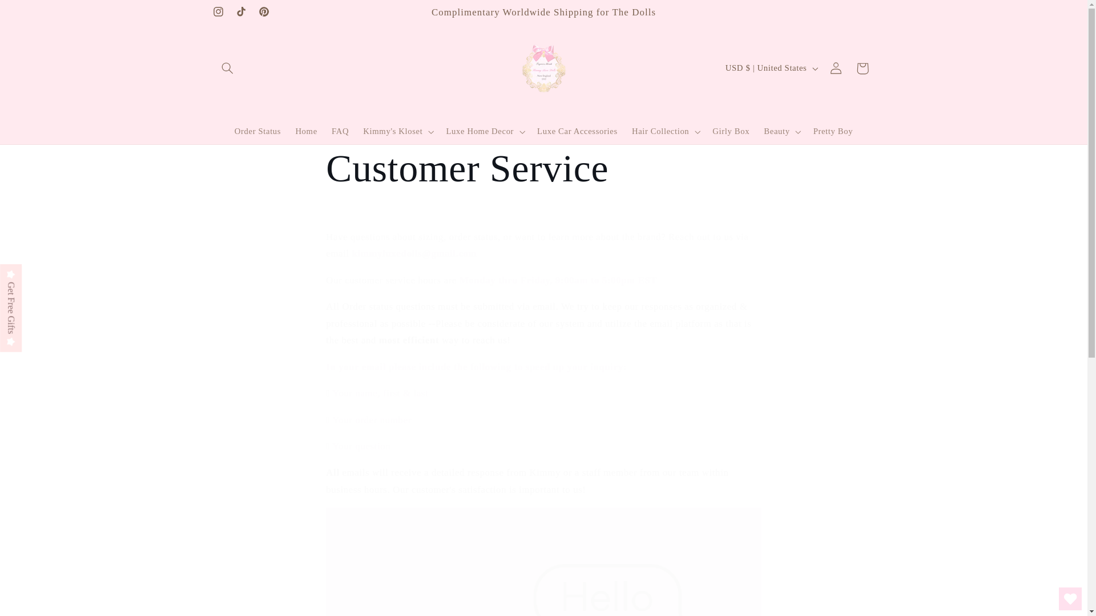 The height and width of the screenshot is (616, 1096). Describe the element at coordinates (543, 169) in the screenshot. I see `Customer Service` at that location.